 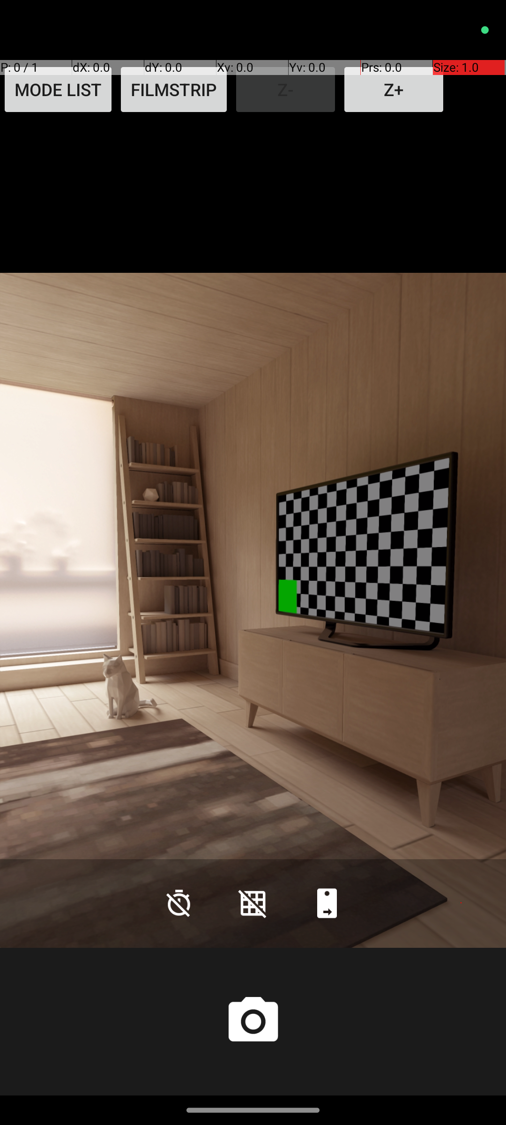 What do you see at coordinates (394, 90) in the screenshot?
I see `Z+` at bounding box center [394, 90].